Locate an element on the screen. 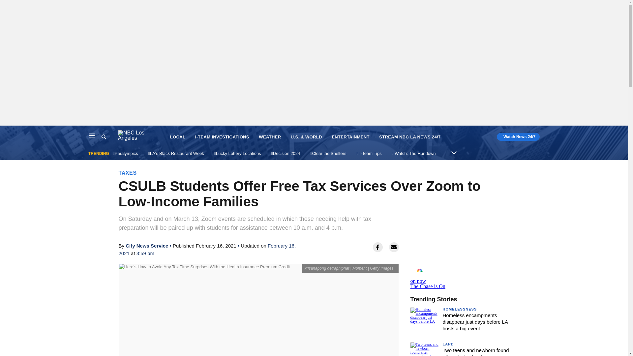 The height and width of the screenshot is (356, 633). Main Navigation is located at coordinates (454, 152).